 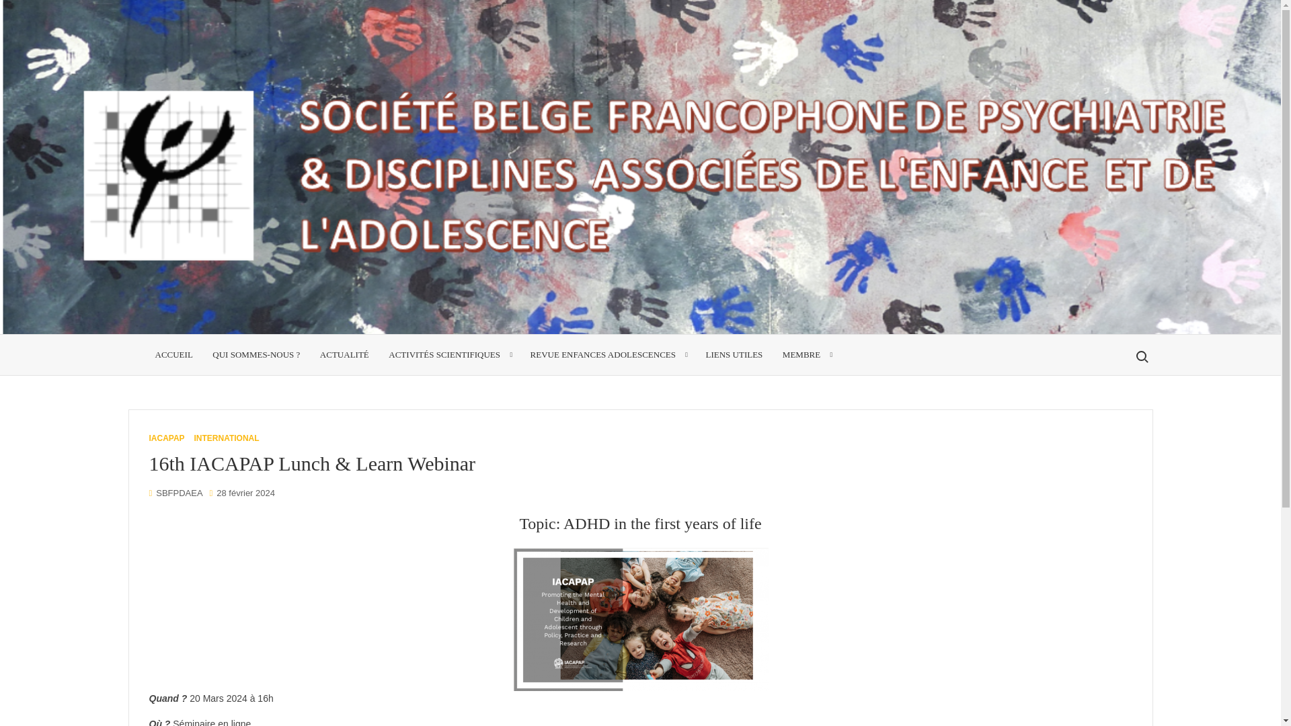 What do you see at coordinates (173, 355) in the screenshot?
I see `ACCUEIL` at bounding box center [173, 355].